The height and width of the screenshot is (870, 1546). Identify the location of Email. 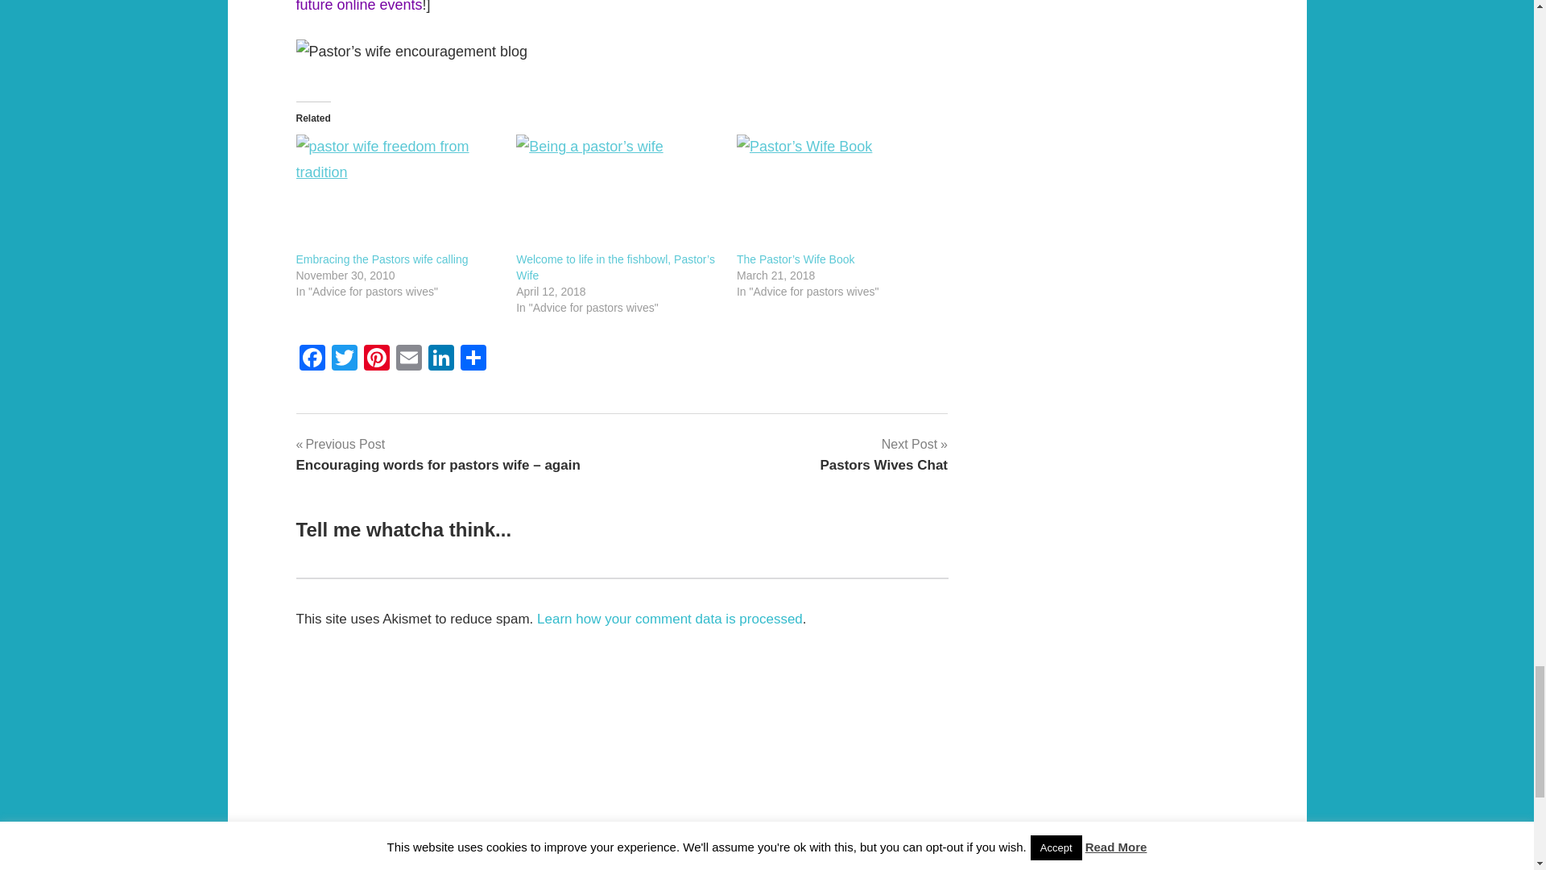
(441, 359).